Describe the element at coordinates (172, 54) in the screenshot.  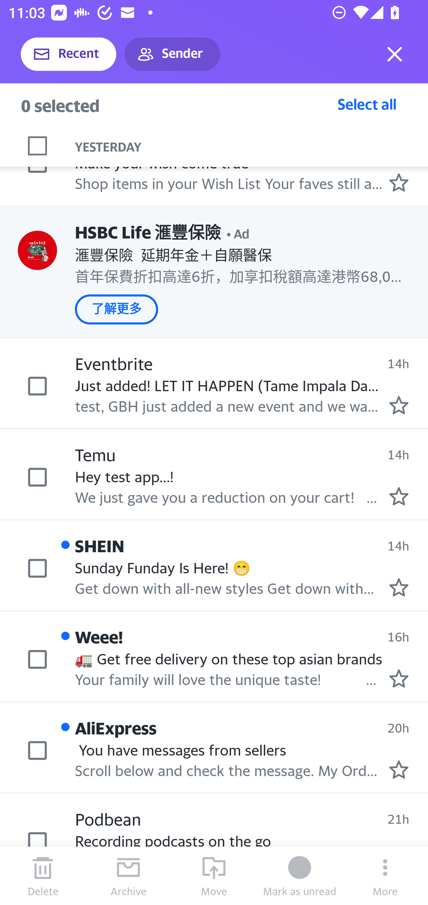
I see `Sender` at that location.